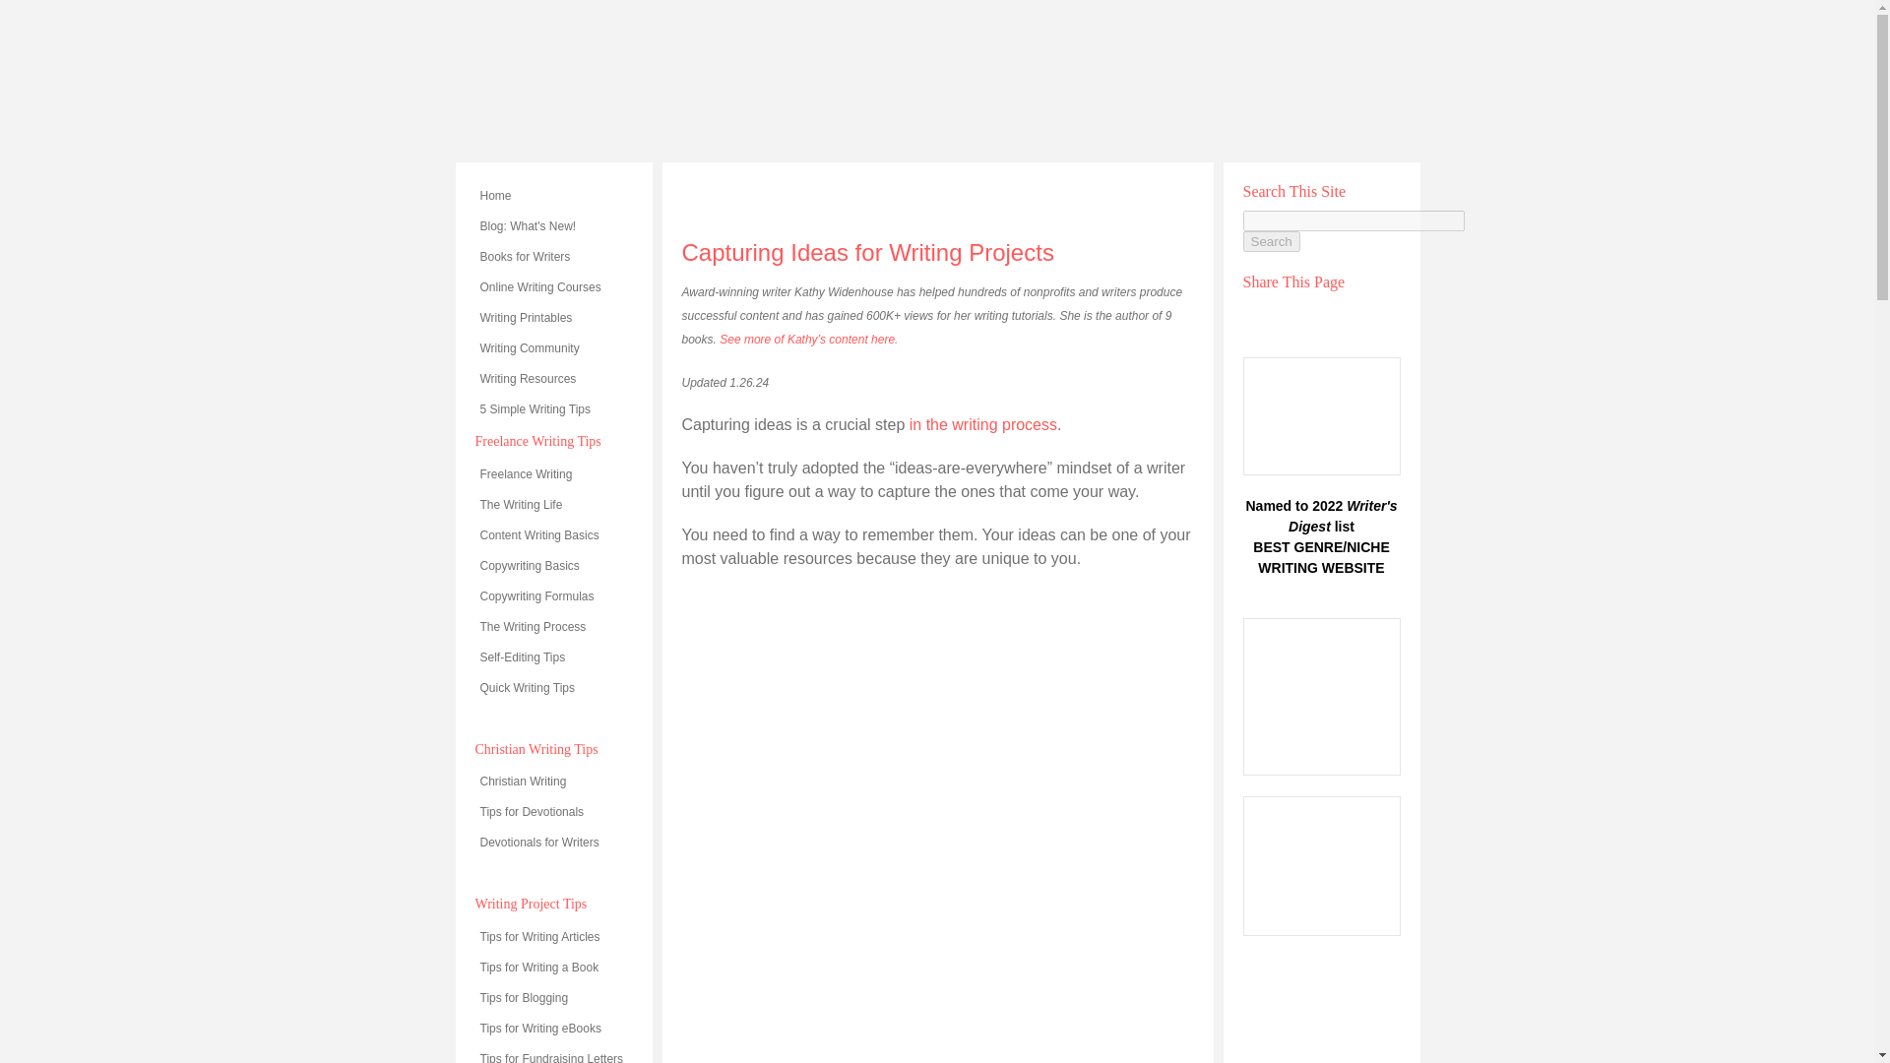 The width and height of the screenshot is (1890, 1063). Describe the element at coordinates (1321, 415) in the screenshot. I see `writers-digest-logo` at that location.